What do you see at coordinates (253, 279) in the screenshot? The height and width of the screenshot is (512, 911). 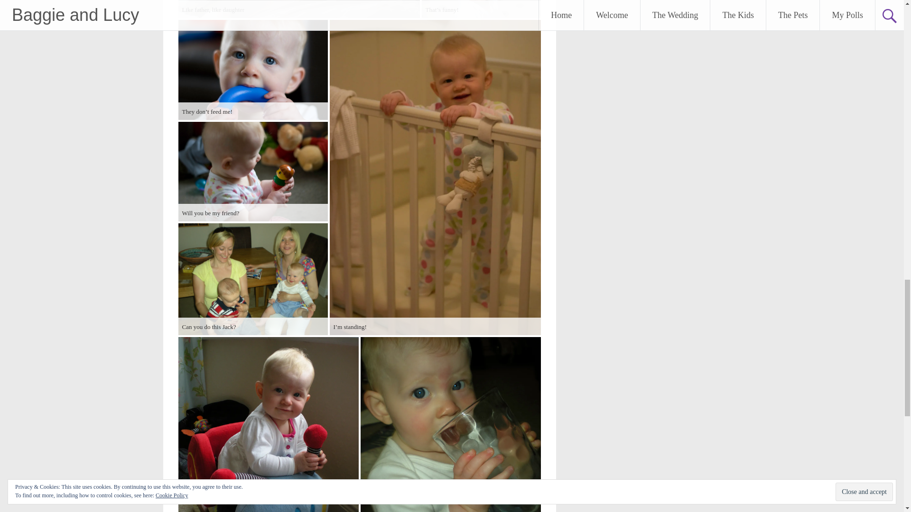 I see `Can you do this Jack?` at bounding box center [253, 279].